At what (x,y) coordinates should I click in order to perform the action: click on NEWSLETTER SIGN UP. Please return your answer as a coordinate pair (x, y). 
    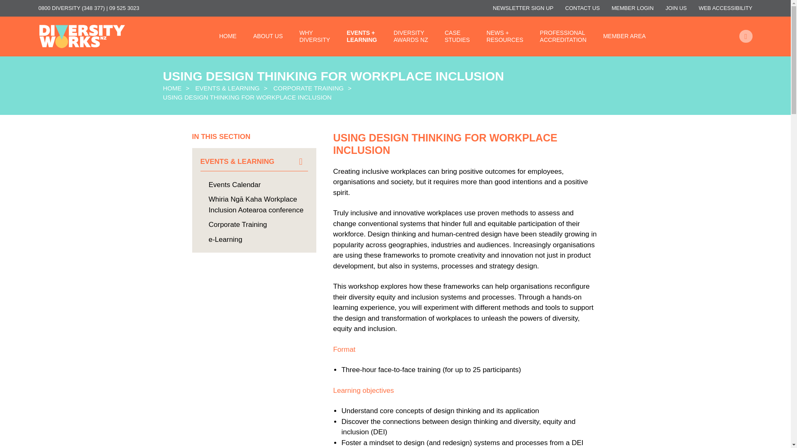
    Looking at the image, I should click on (523, 8).